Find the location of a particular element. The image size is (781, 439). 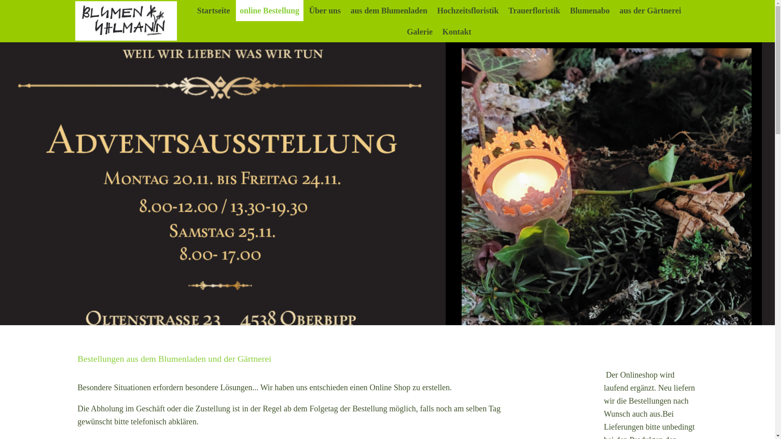

Galerie is located at coordinates (420, 32).